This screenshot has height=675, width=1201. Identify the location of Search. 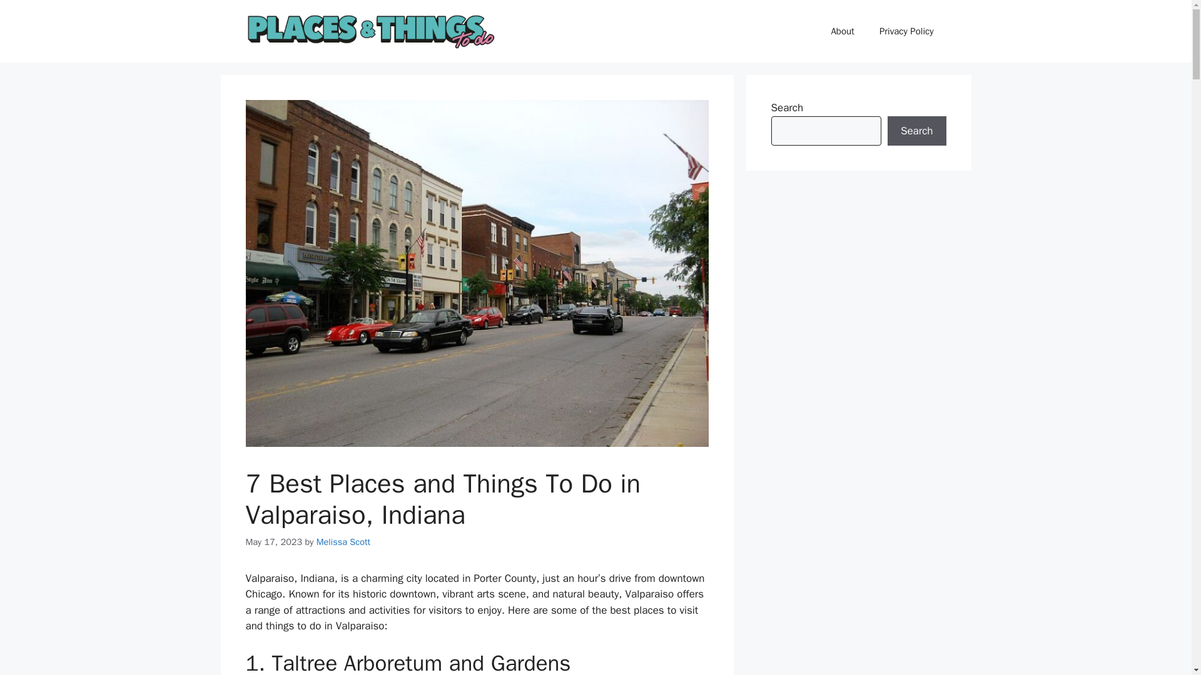
(916, 131).